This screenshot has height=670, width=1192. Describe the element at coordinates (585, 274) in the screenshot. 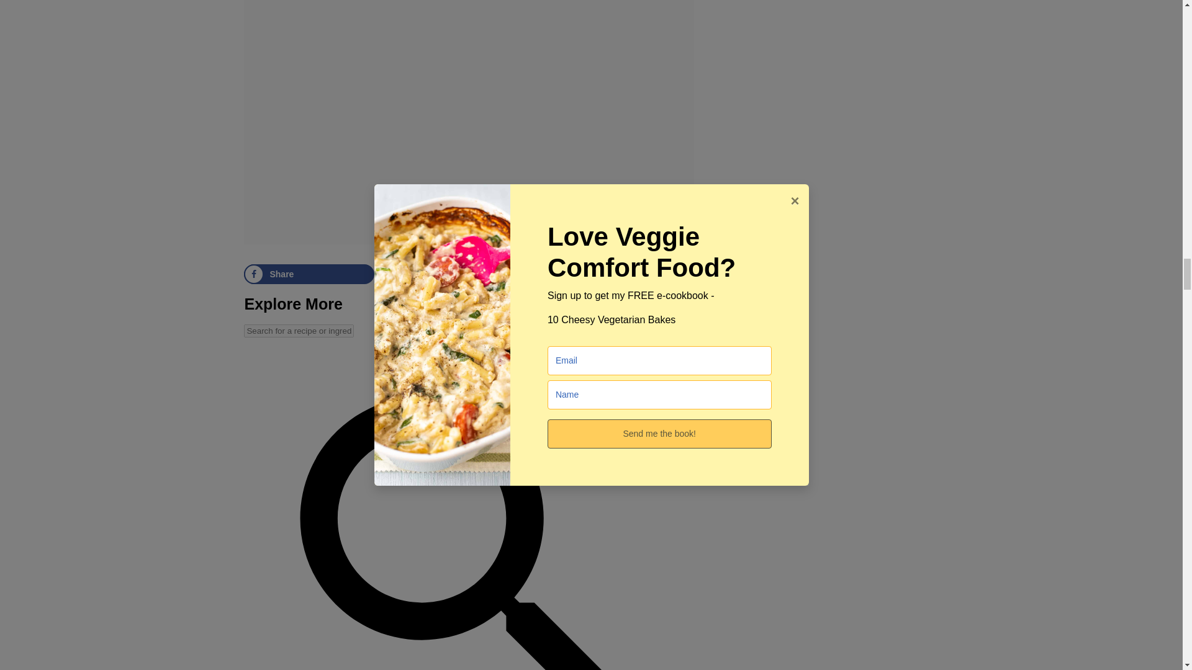

I see `Save to Pinterest` at that location.